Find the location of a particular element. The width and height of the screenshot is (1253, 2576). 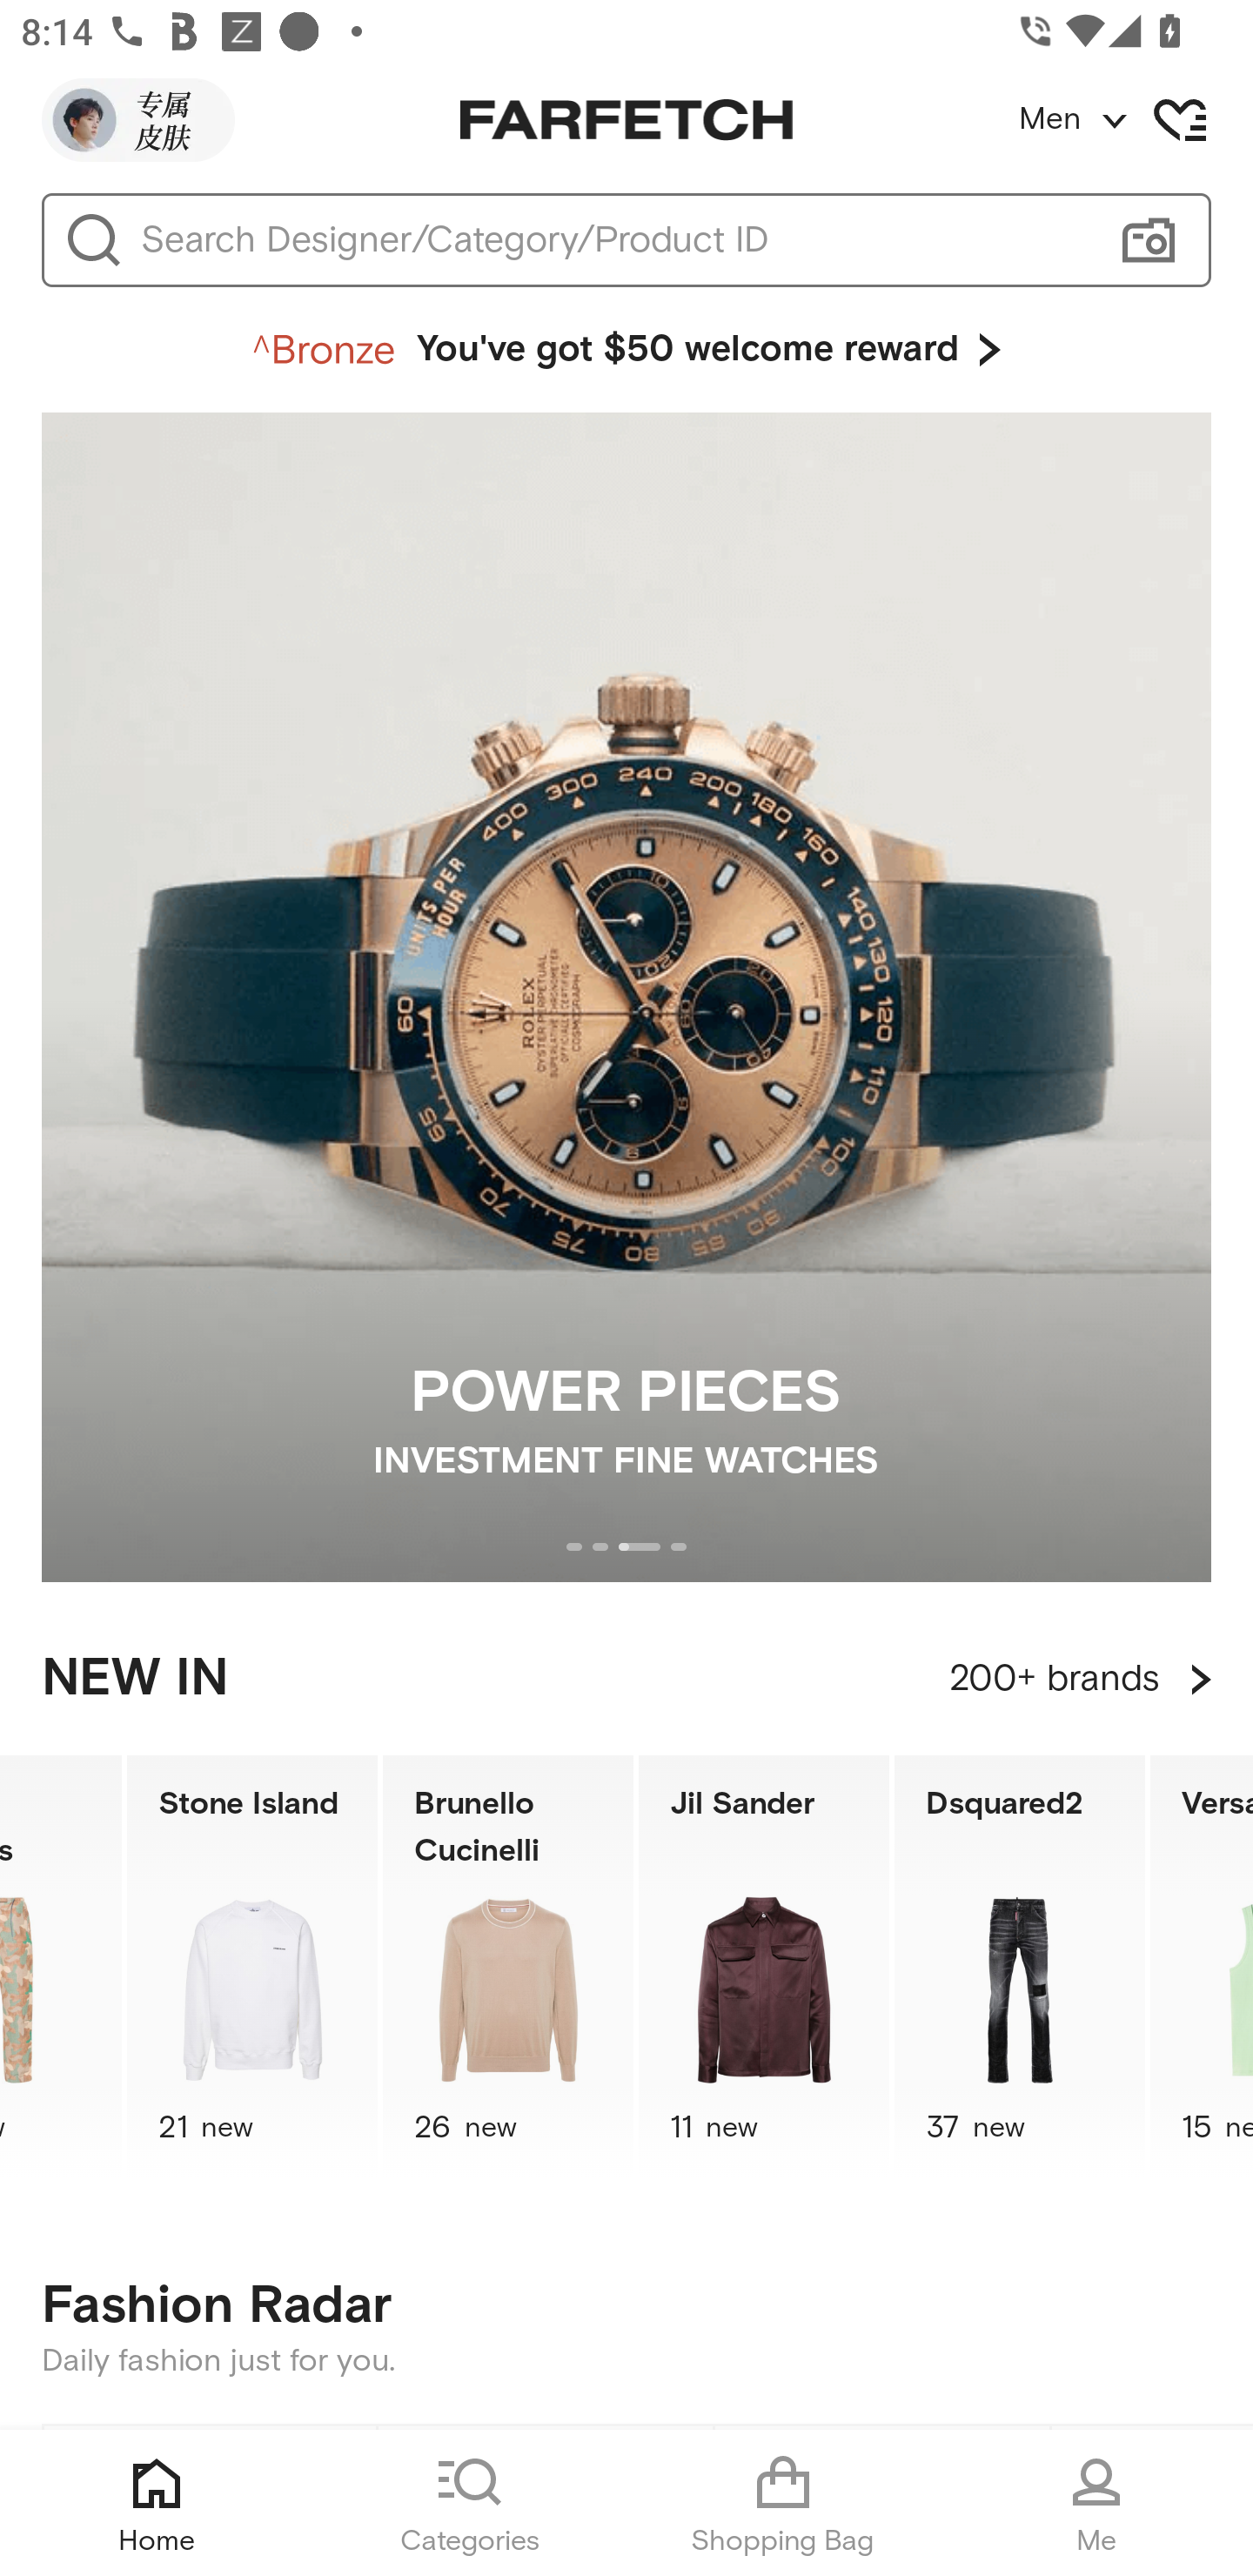

You've got $50 welcome reward is located at coordinates (626, 350).